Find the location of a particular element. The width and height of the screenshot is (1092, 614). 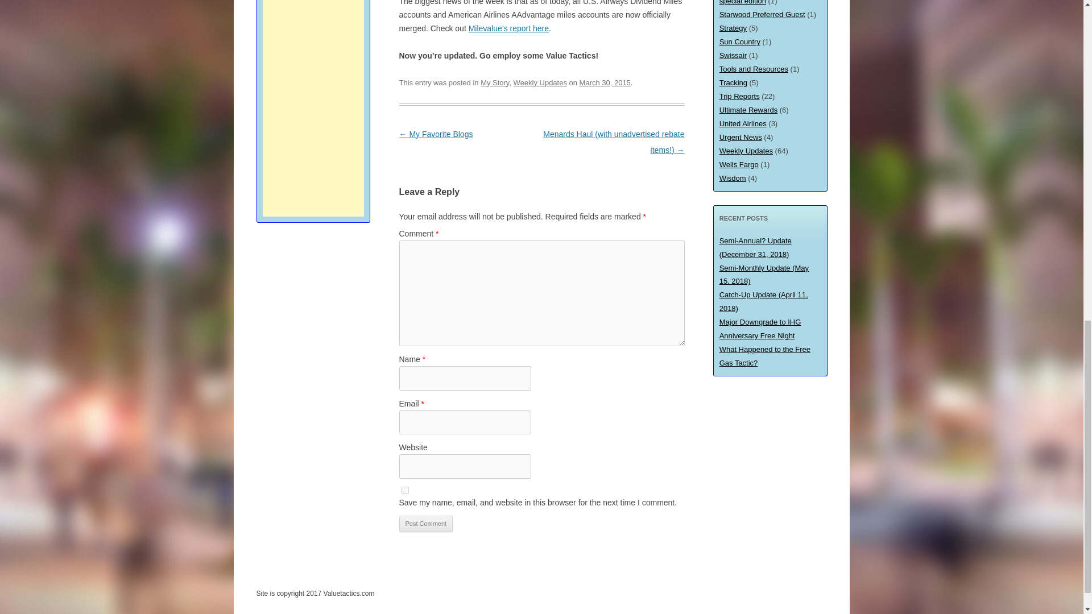

Weekly Updates is located at coordinates (540, 83).